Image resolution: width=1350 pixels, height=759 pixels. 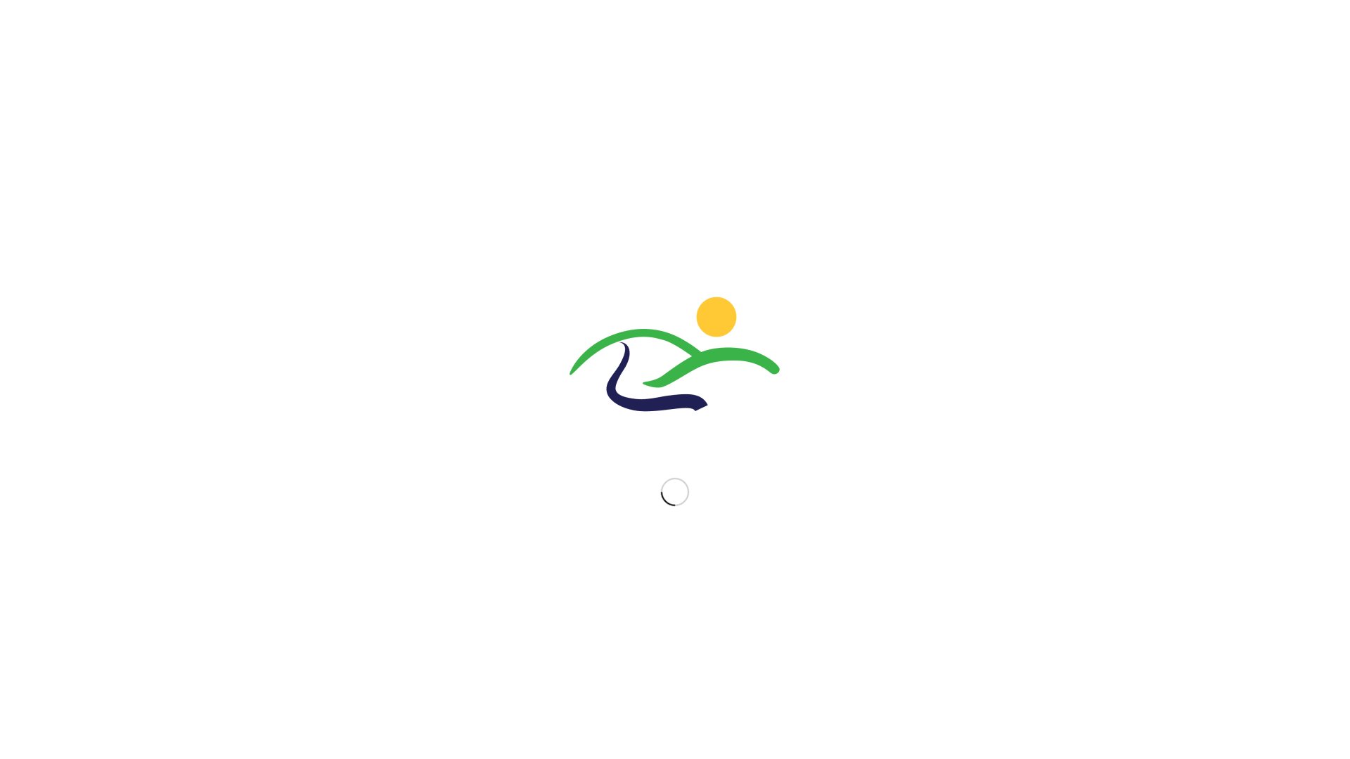 What do you see at coordinates (604, 517) in the screenshot?
I see `enquiries@ruralbusinesssupport.org.au` at bounding box center [604, 517].